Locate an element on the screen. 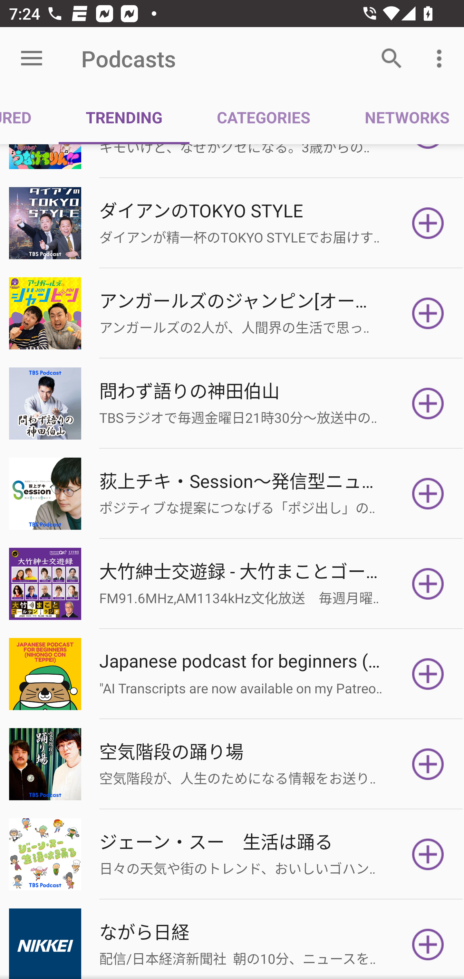  Subscribe is located at coordinates (428, 584).